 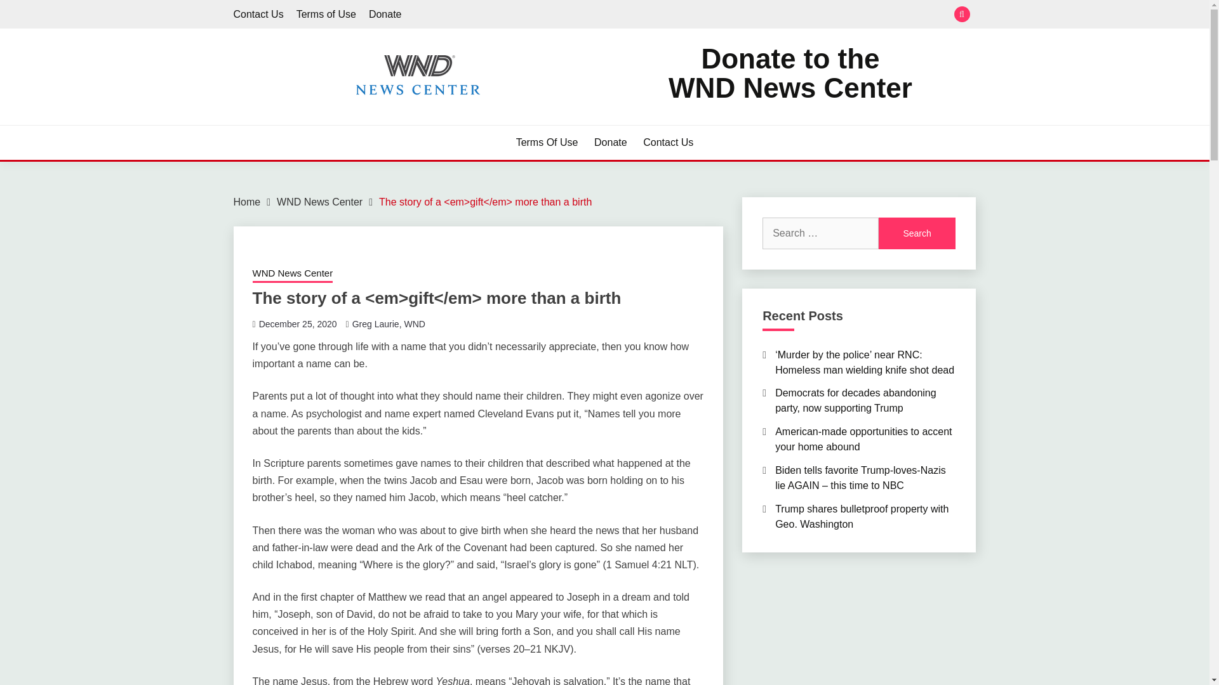 I want to click on Terms Of Use, so click(x=547, y=142).